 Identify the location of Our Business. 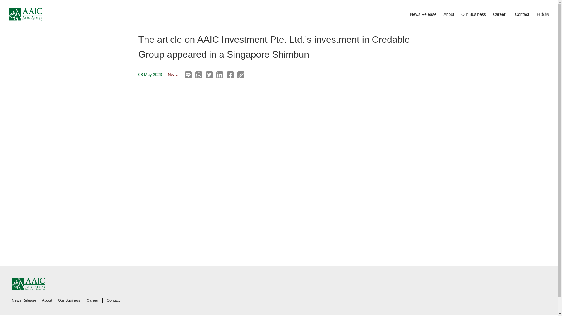
(474, 14).